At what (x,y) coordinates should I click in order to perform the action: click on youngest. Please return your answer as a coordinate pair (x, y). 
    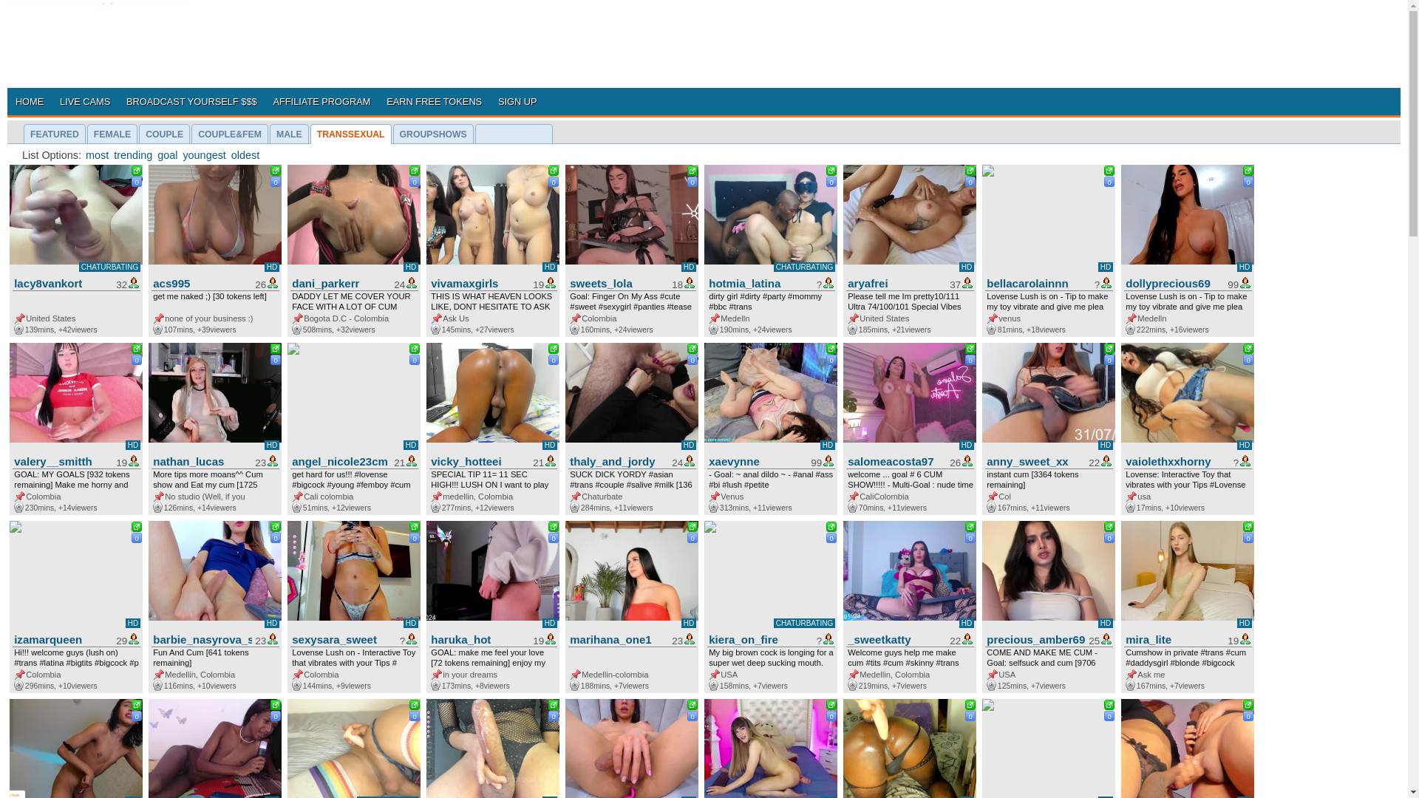
    Looking at the image, I should click on (203, 155).